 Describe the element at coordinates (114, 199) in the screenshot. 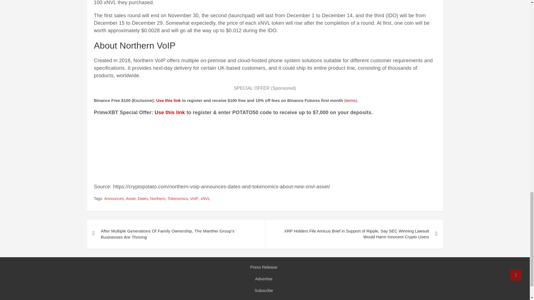

I see `Announces` at that location.